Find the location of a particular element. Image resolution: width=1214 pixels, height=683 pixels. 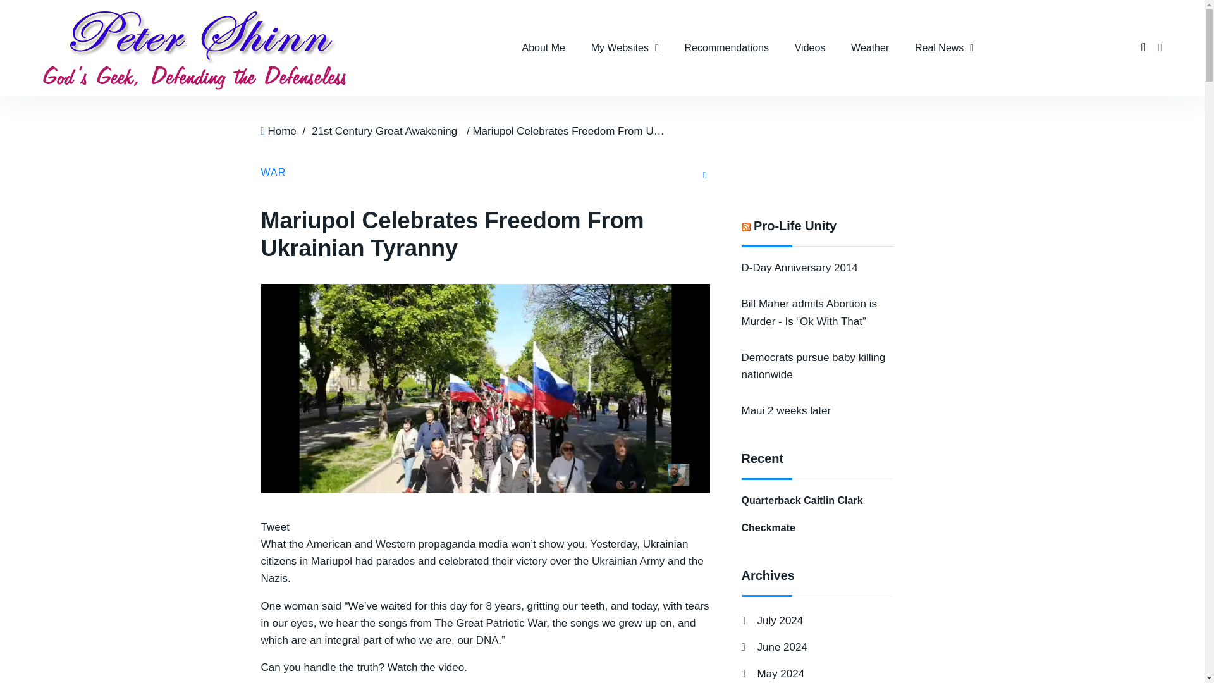

Weather is located at coordinates (870, 48).